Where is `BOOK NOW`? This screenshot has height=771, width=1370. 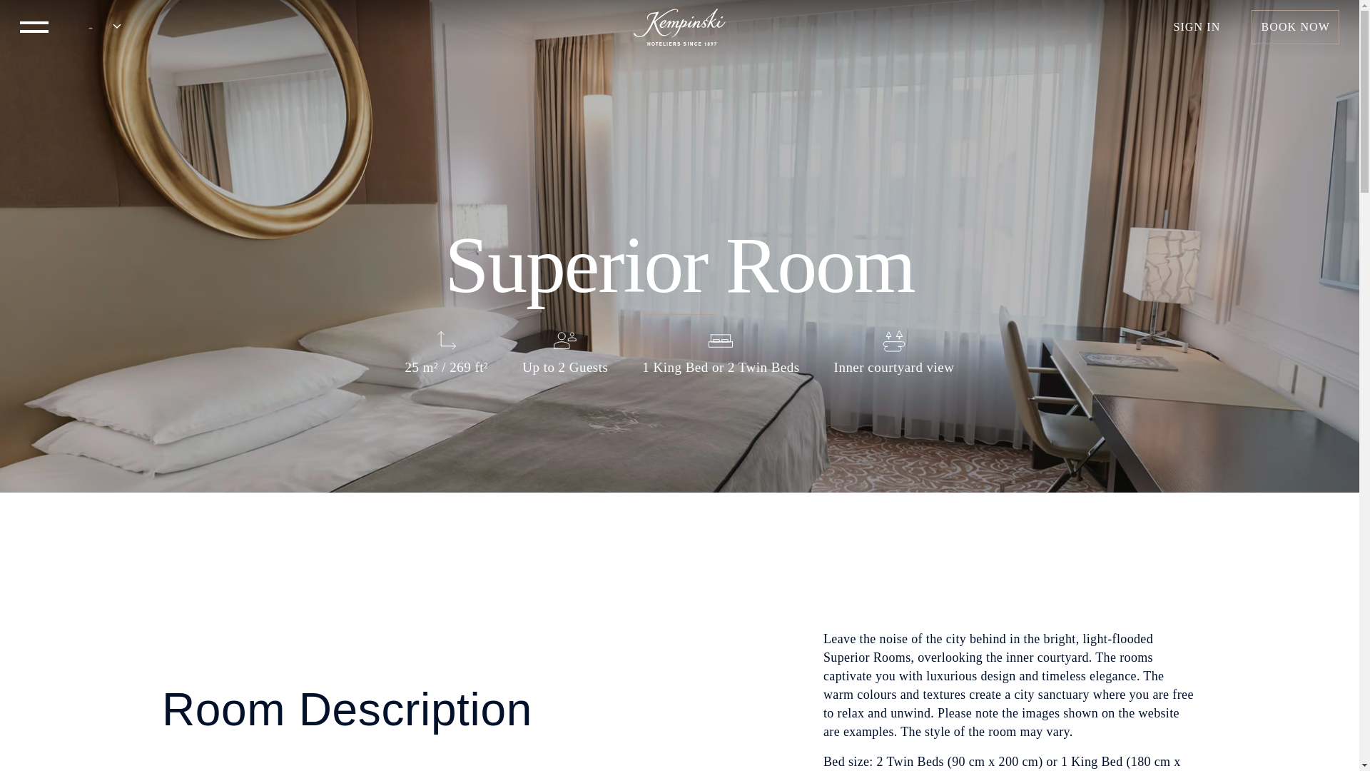 BOOK NOW is located at coordinates (1296, 27).